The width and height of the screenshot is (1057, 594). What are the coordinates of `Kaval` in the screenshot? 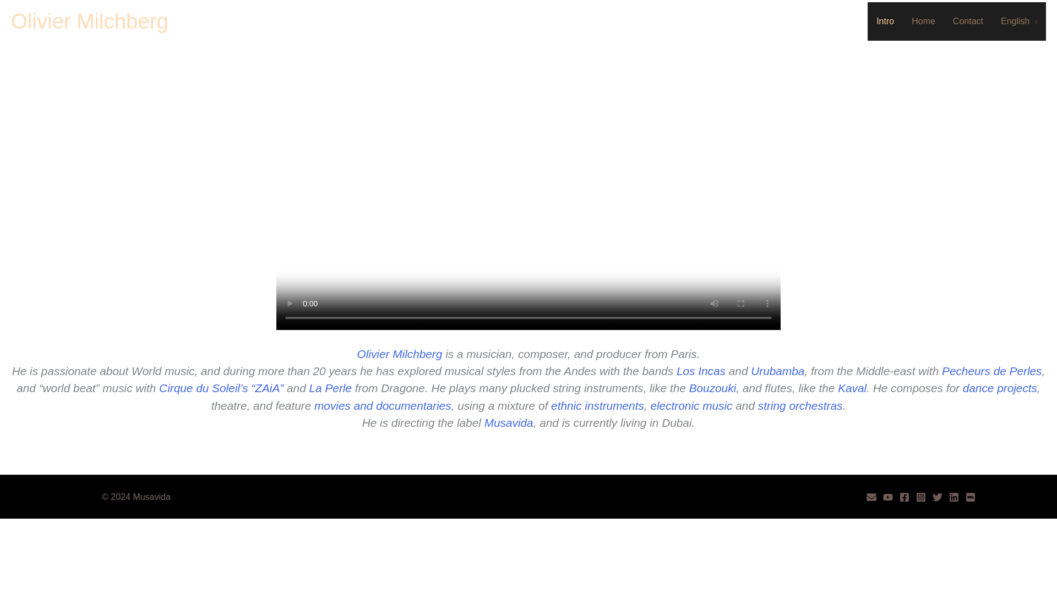 It's located at (852, 388).